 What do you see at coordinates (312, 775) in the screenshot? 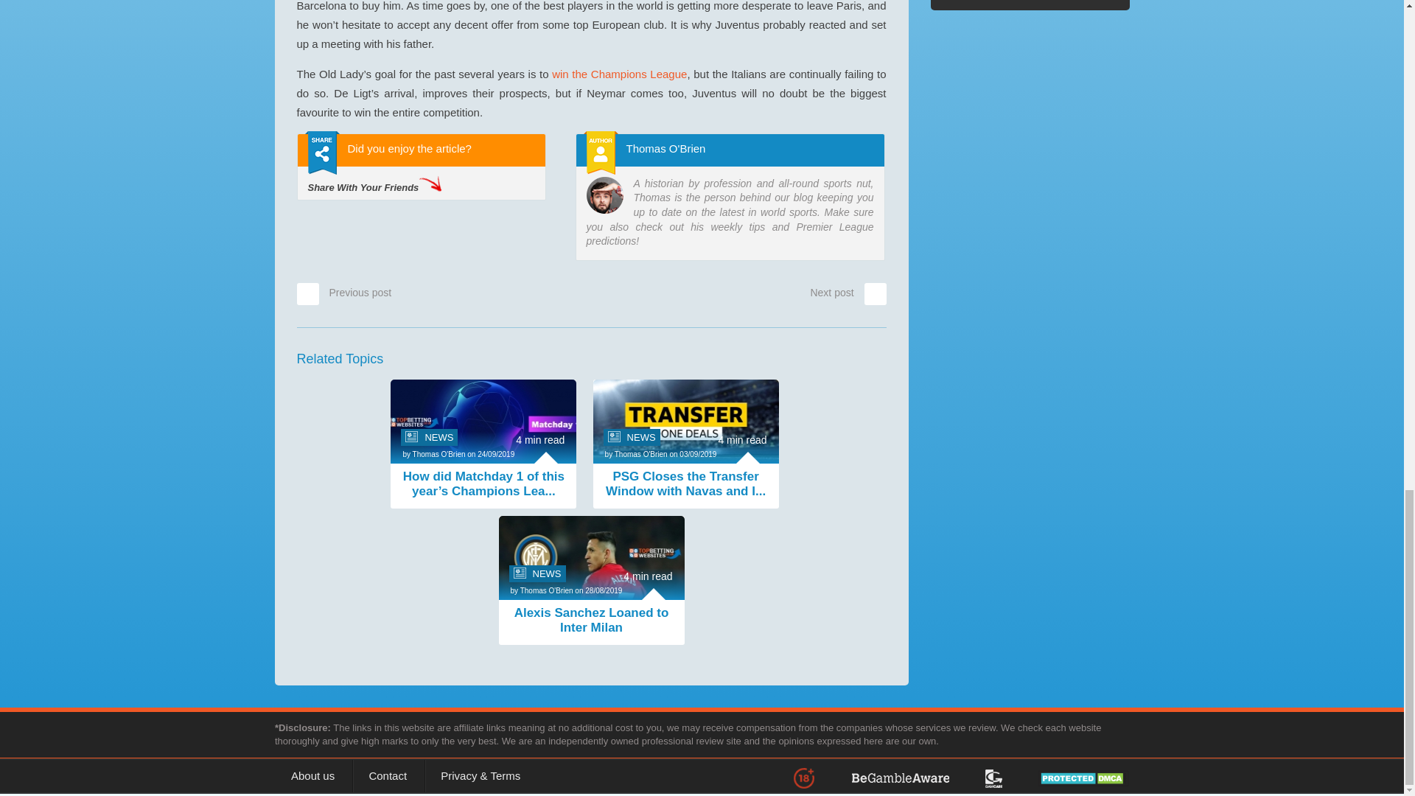
I see `About us` at bounding box center [312, 775].